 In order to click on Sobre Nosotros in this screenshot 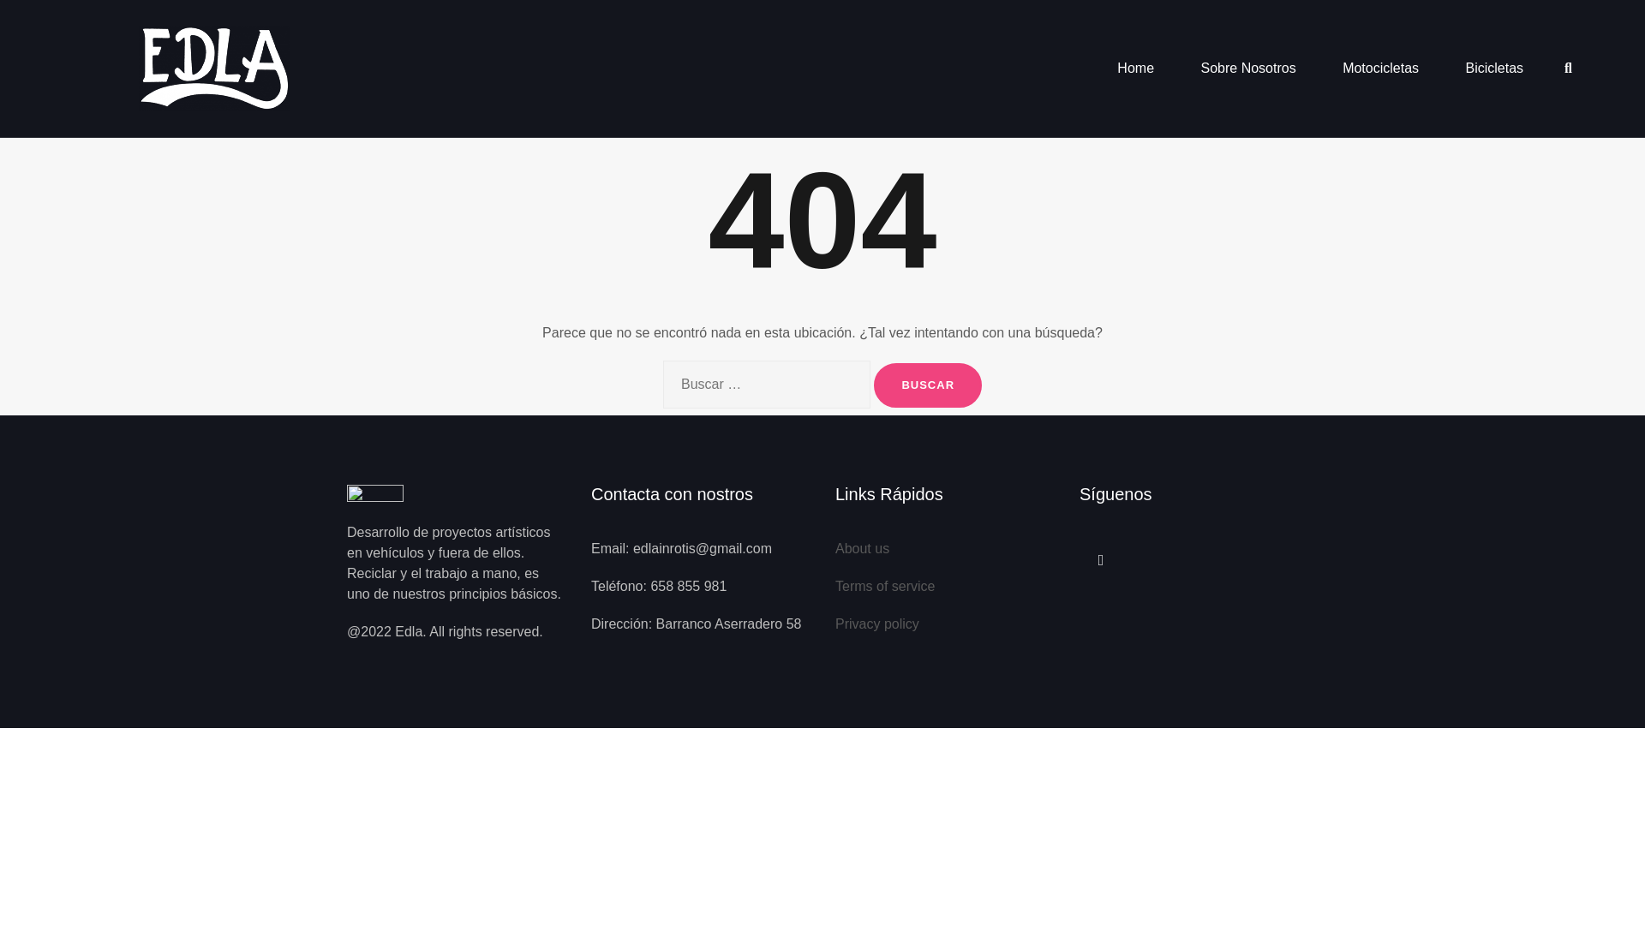, I will do `click(1247, 69)`.